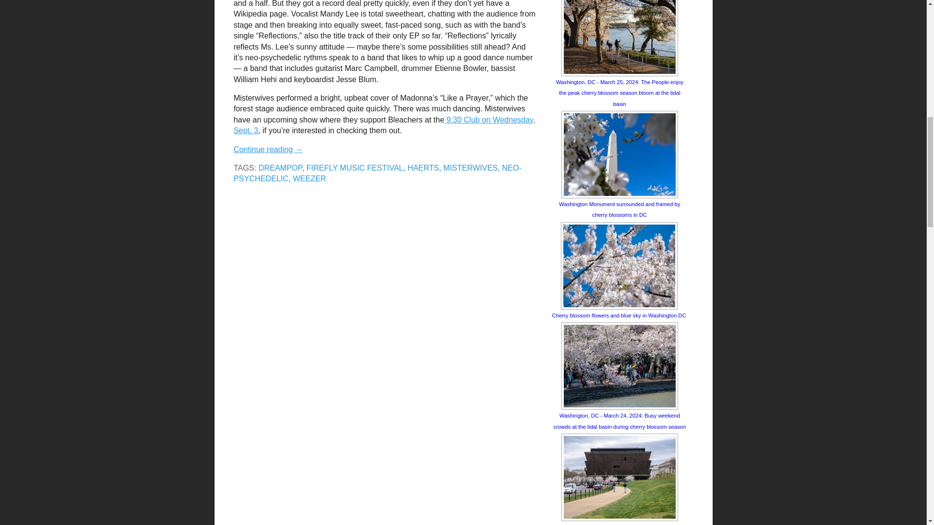 The width and height of the screenshot is (934, 525). What do you see at coordinates (355, 168) in the screenshot?
I see `FIREFLY MUSIC FESTIVAL` at bounding box center [355, 168].